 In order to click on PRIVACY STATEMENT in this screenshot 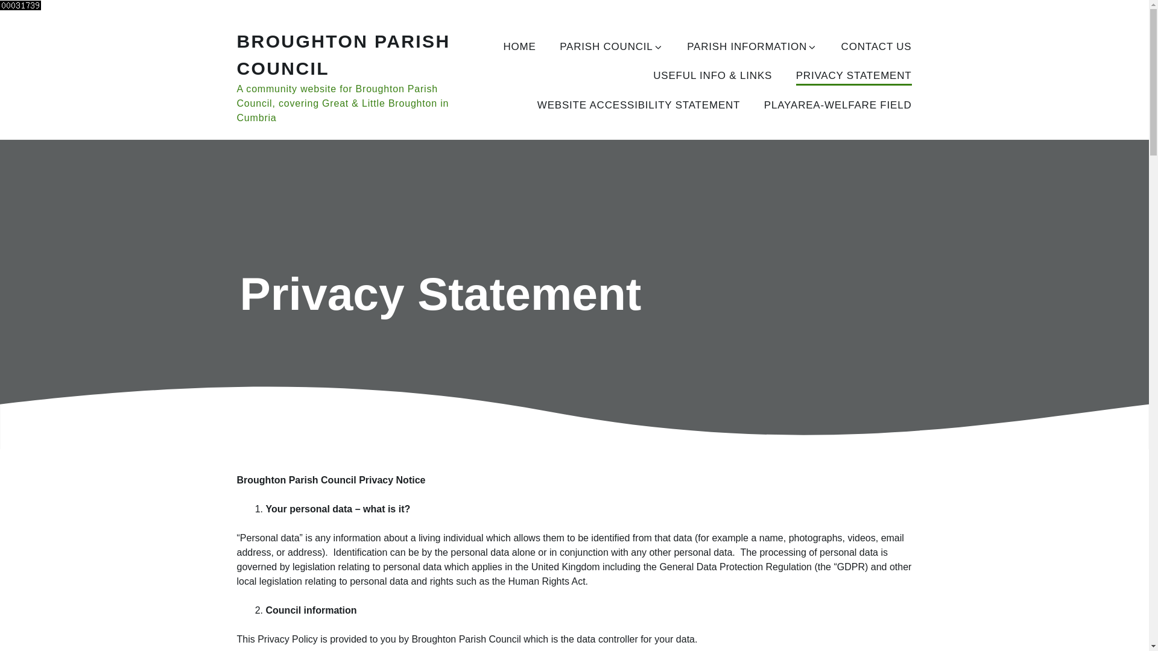, I will do `click(854, 77)`.